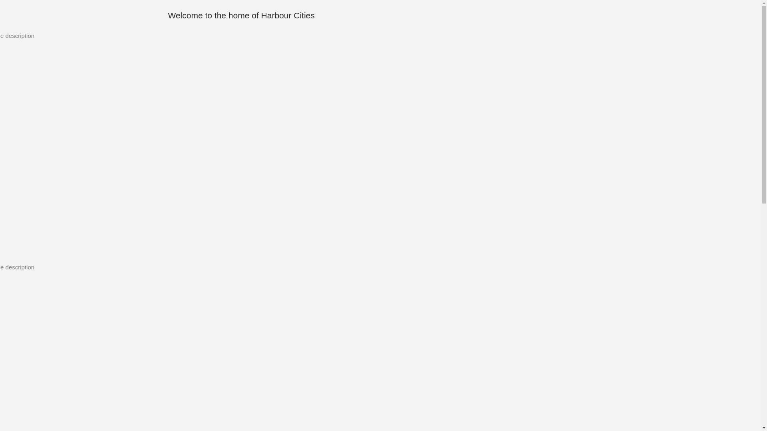  What do you see at coordinates (232, 364) in the screenshot?
I see `HARBOUR CITIES YOUR WASTE. YOUR FEATURE.` at bounding box center [232, 364].